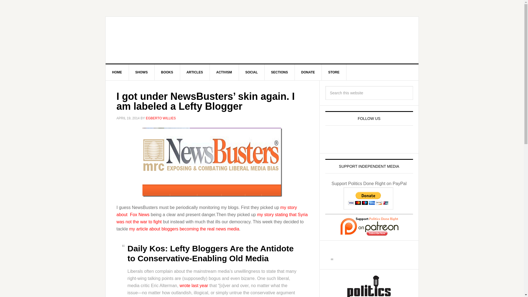 This screenshot has height=297, width=528. Describe the element at coordinates (212, 162) in the screenshot. I see `image` at that location.